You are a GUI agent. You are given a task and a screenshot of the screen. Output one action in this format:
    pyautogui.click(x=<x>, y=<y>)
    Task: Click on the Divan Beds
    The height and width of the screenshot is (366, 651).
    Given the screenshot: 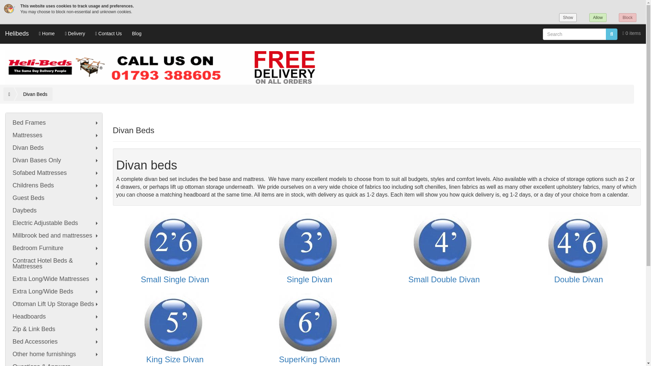 What is the action you would take?
    pyautogui.click(x=37, y=94)
    